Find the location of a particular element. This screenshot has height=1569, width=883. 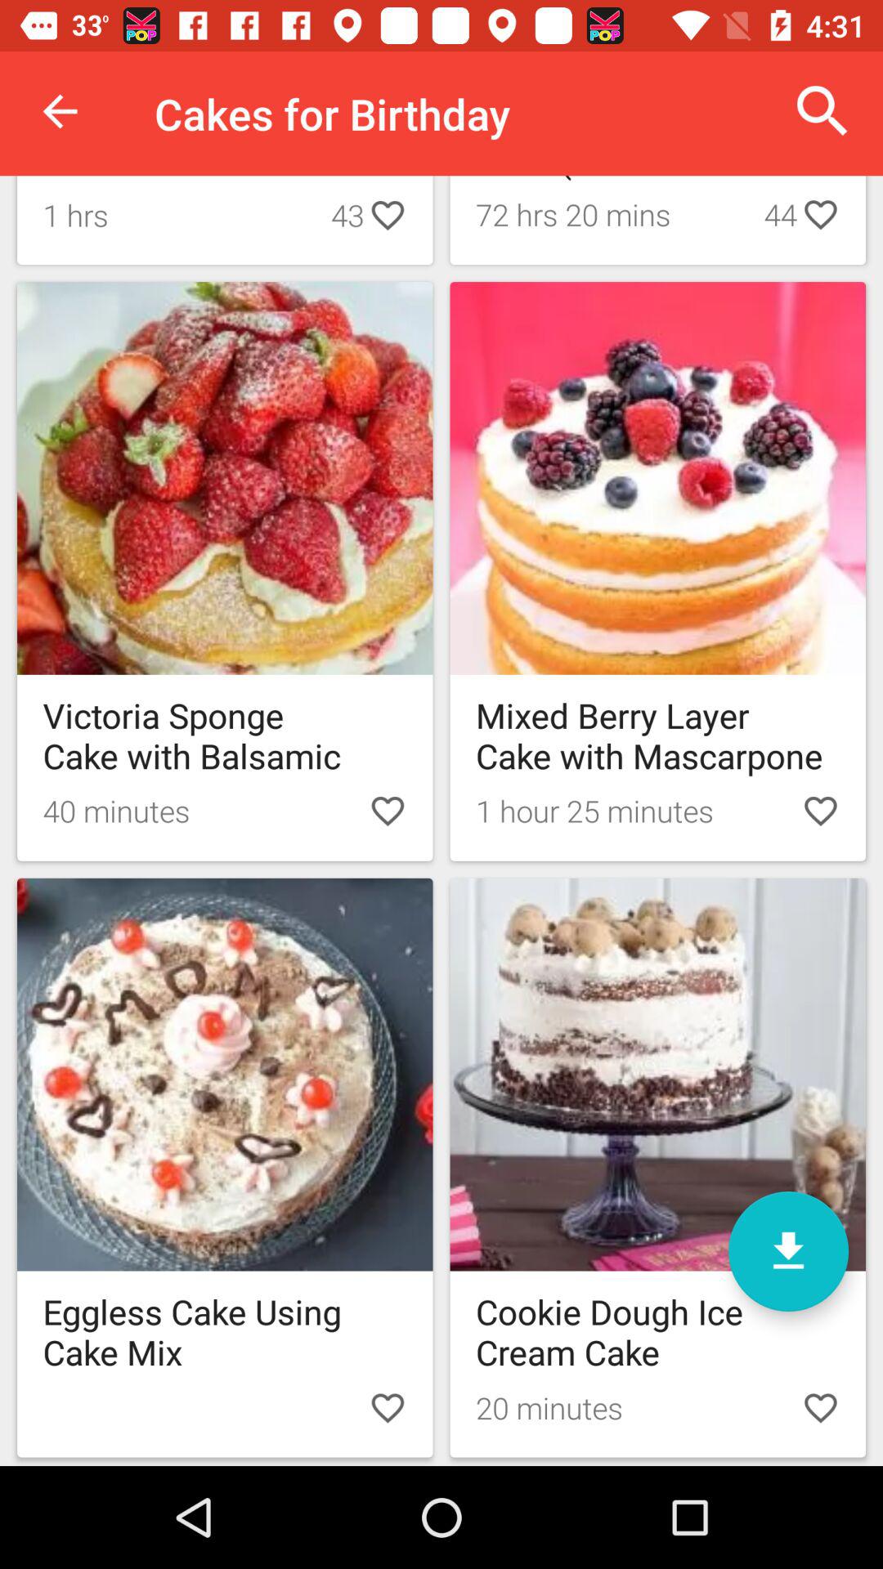

open item next to cakes for birthday item is located at coordinates (822, 111).